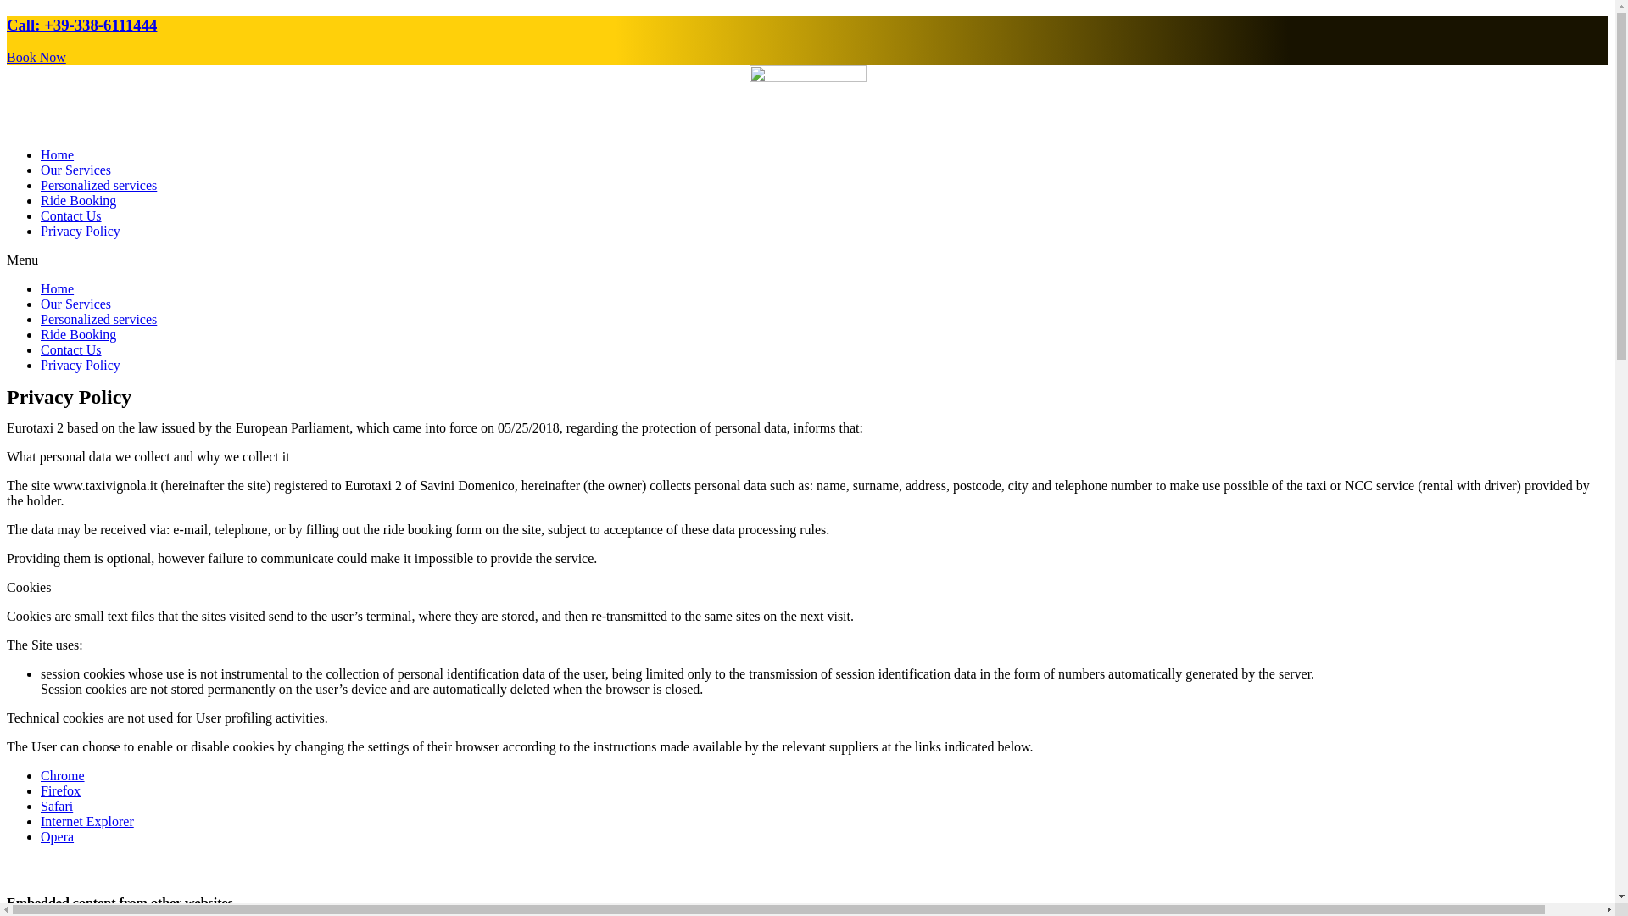 The width and height of the screenshot is (1628, 916). Describe the element at coordinates (81, 231) in the screenshot. I see `Privacy Policy` at that location.